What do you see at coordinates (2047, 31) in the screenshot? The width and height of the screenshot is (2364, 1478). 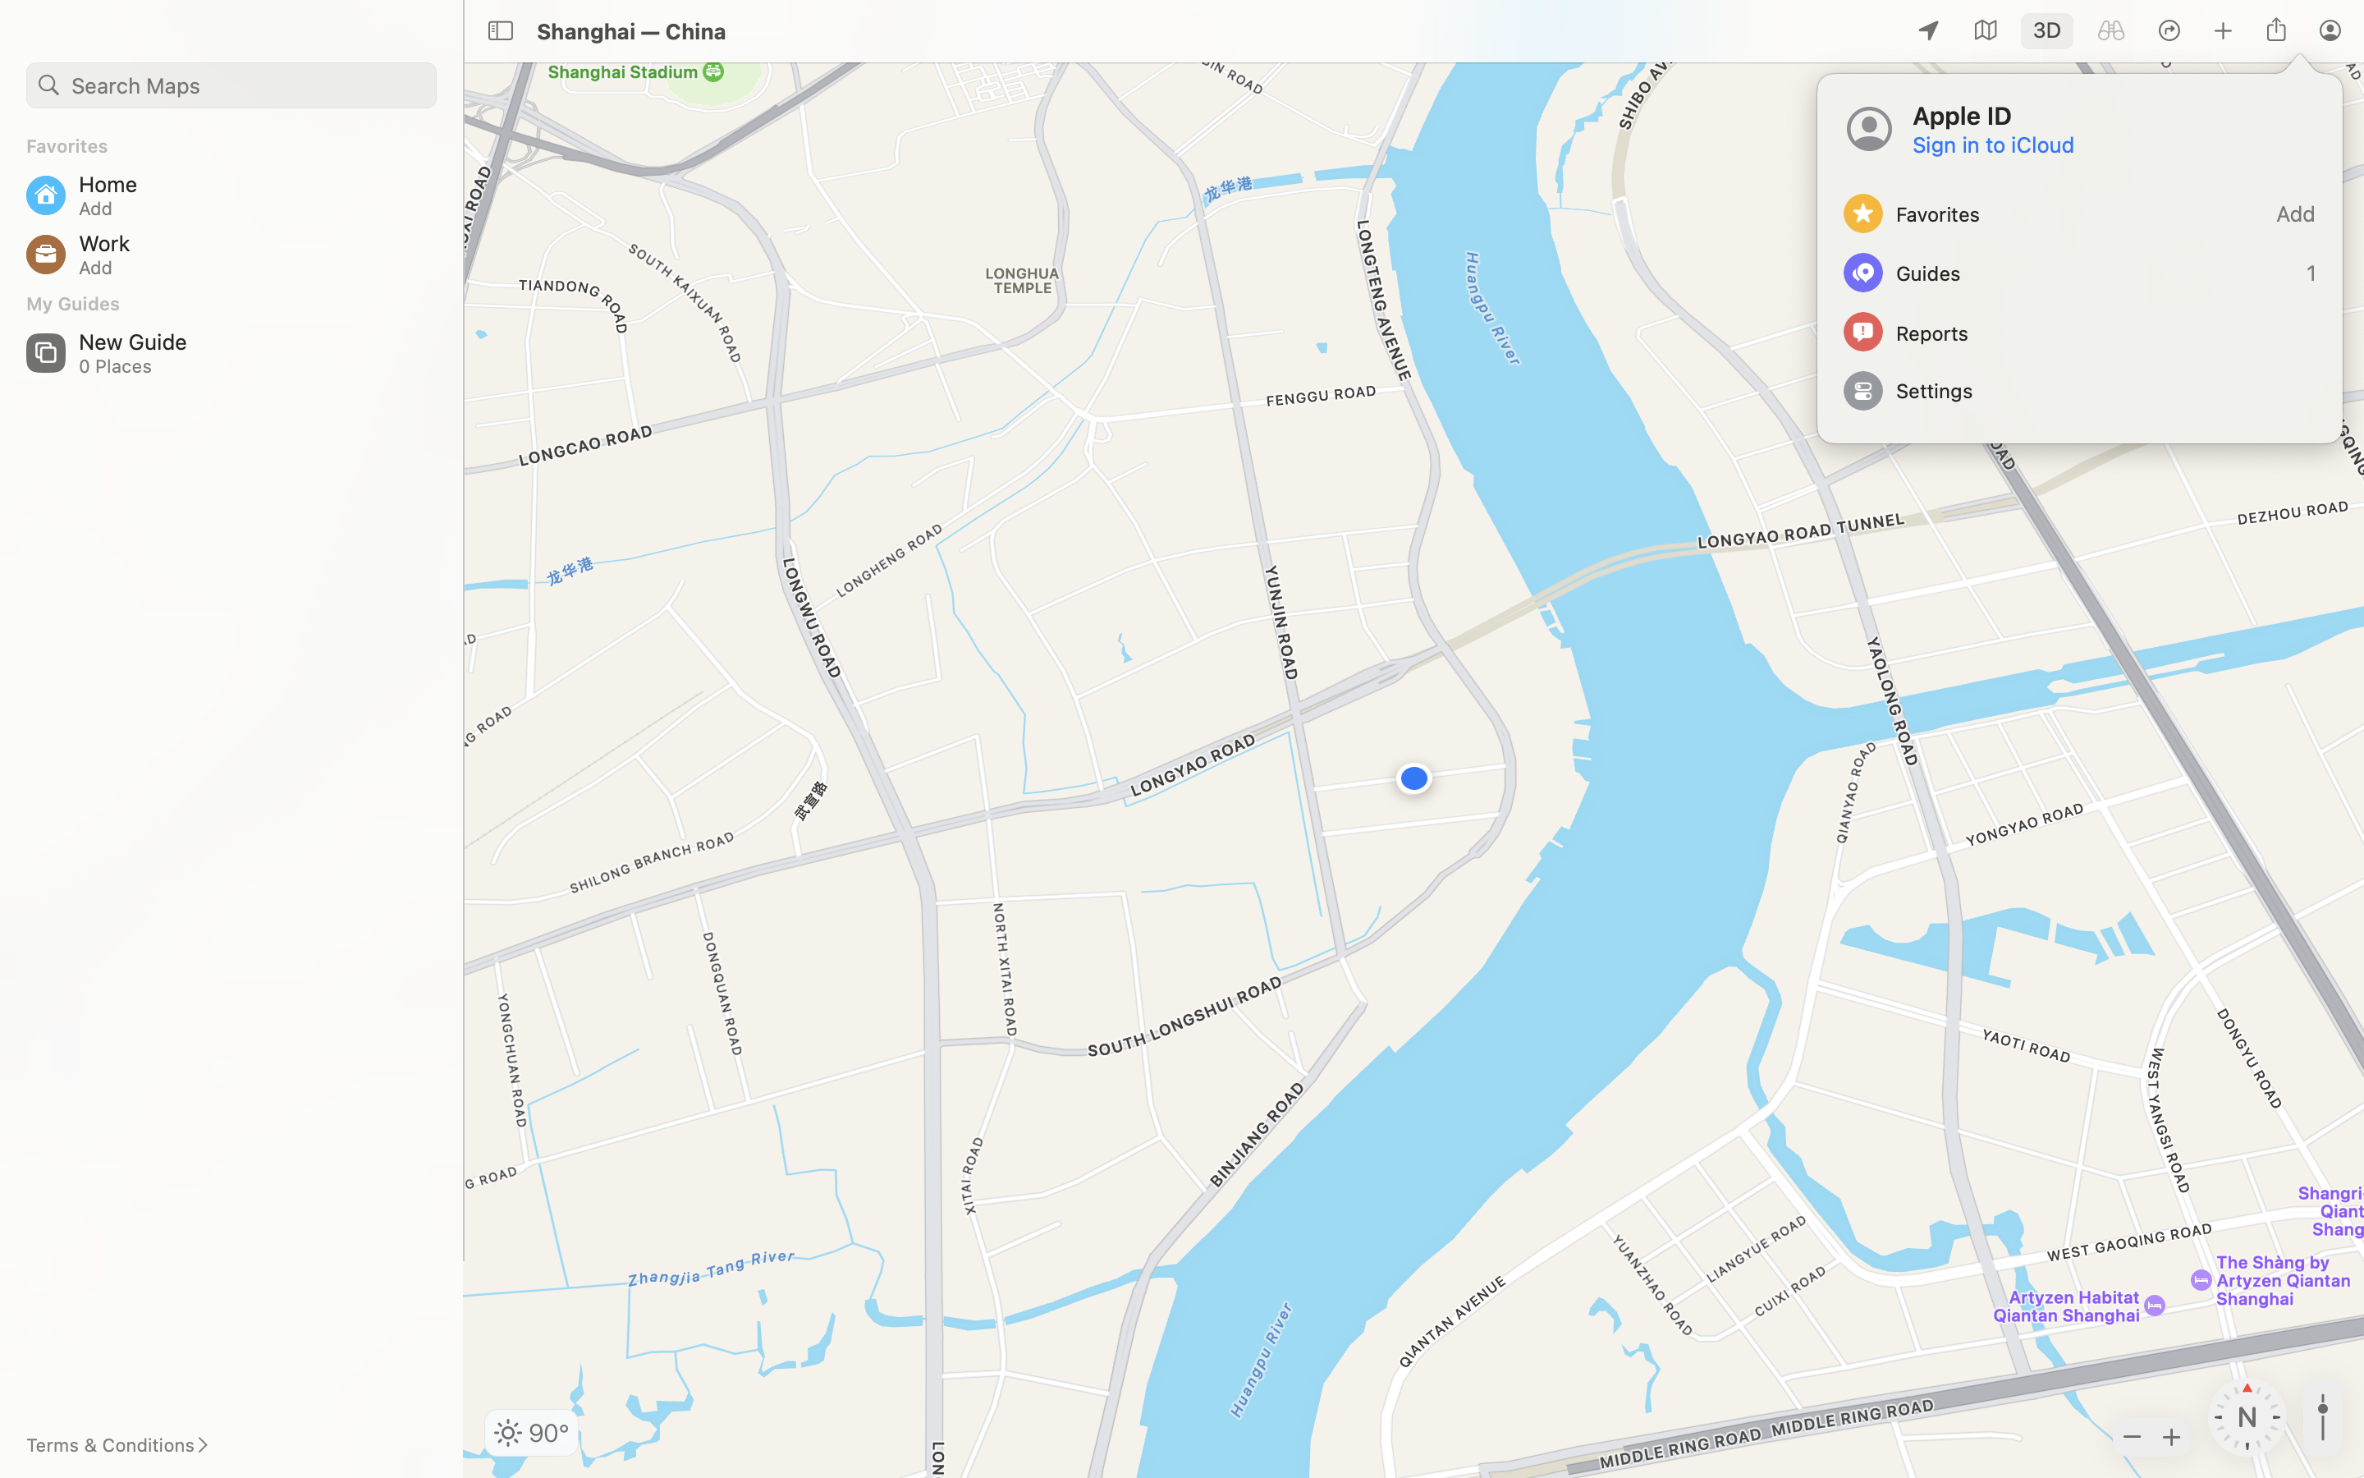 I see `1` at bounding box center [2047, 31].